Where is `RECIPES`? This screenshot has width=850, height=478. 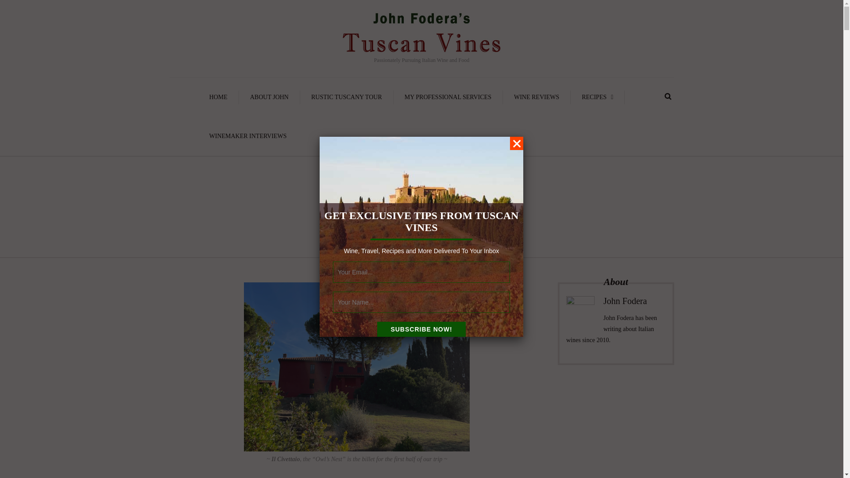 RECIPES is located at coordinates (598, 97).